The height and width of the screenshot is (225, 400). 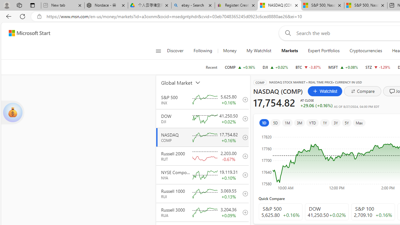 I want to click on 3M, so click(x=299, y=122).